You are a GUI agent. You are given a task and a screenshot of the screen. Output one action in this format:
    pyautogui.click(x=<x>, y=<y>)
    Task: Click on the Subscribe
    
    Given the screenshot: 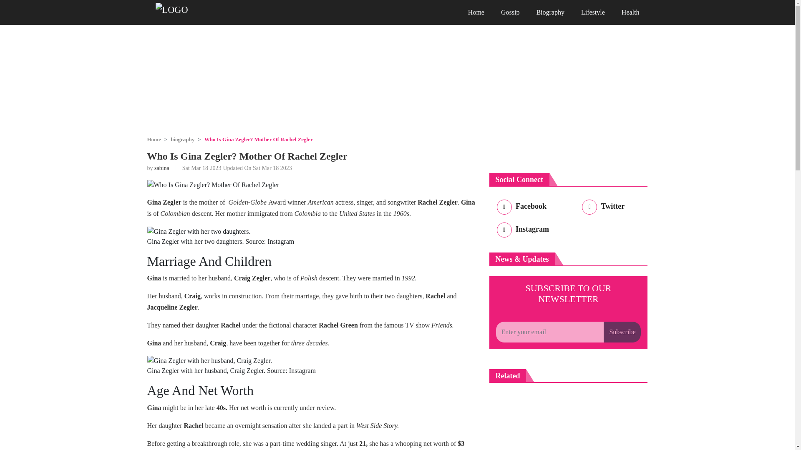 What is the action you would take?
    pyautogui.click(x=622, y=332)
    